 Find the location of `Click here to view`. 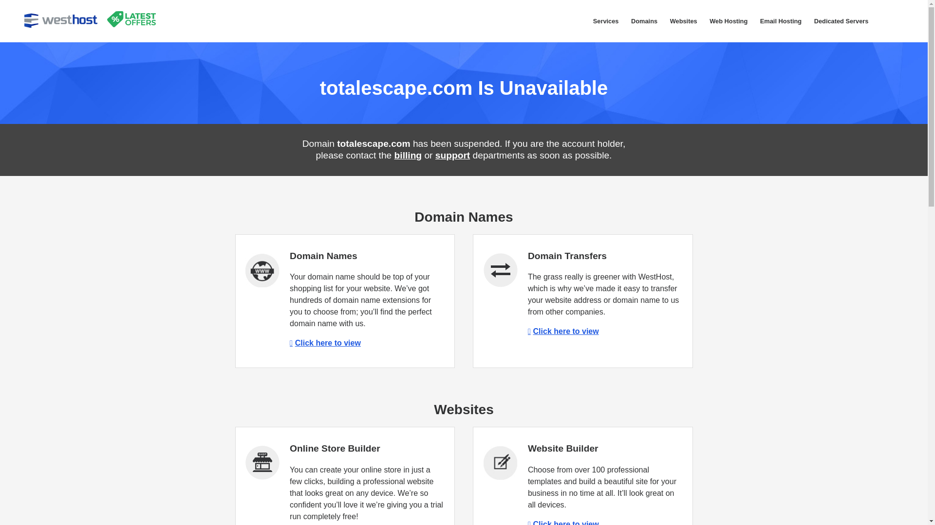

Click here to view is located at coordinates (563, 523).